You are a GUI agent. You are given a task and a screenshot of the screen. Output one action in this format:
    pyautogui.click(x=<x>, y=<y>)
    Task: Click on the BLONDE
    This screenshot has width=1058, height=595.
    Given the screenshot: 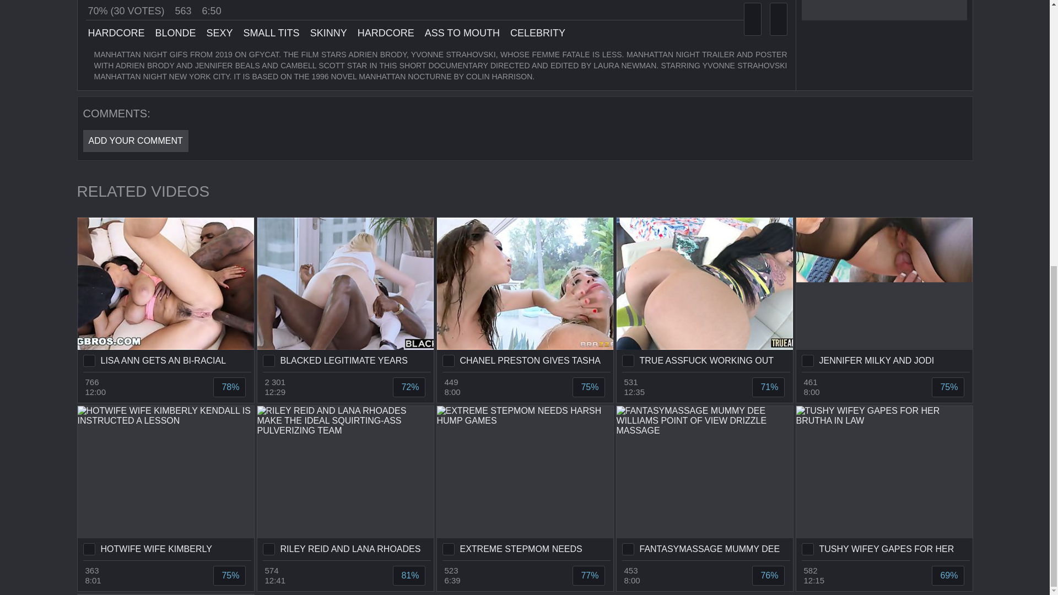 What is the action you would take?
    pyautogui.click(x=174, y=33)
    